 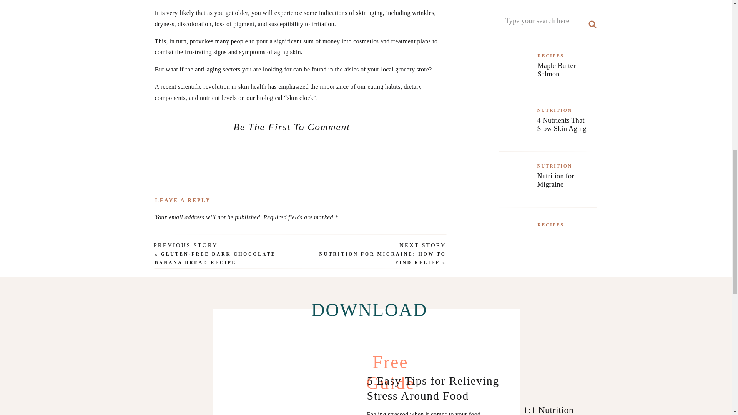 I want to click on Be The First To Comment, so click(x=291, y=127).